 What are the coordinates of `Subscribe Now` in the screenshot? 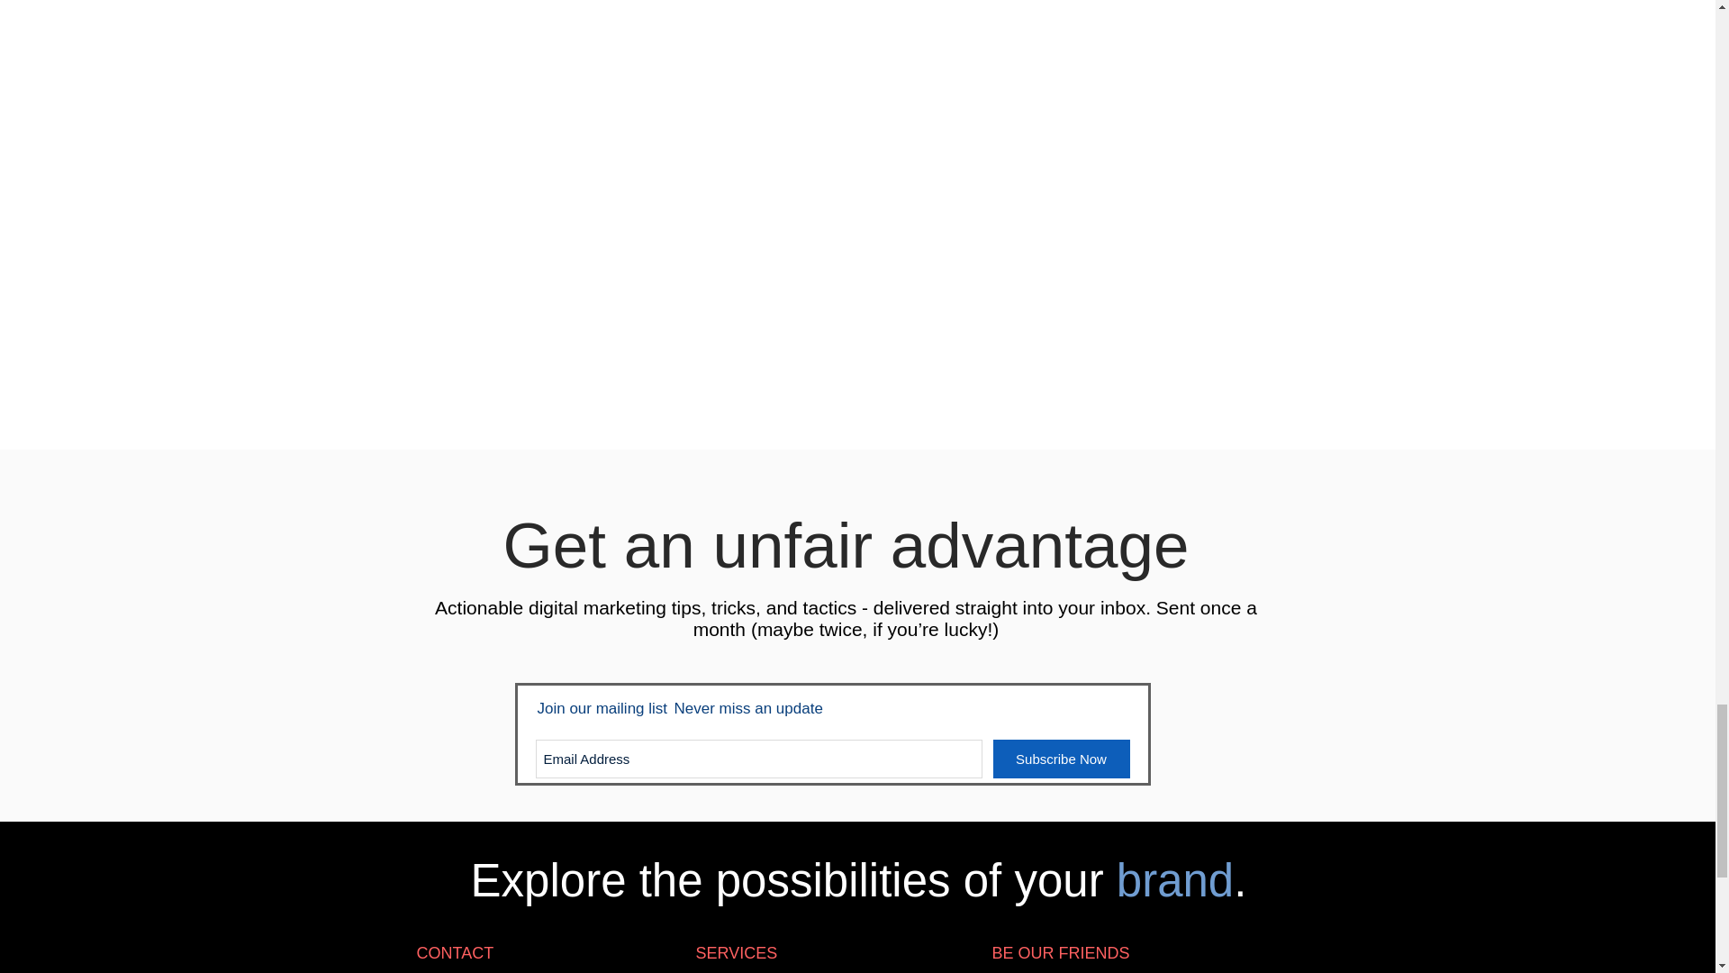 It's located at (1061, 759).